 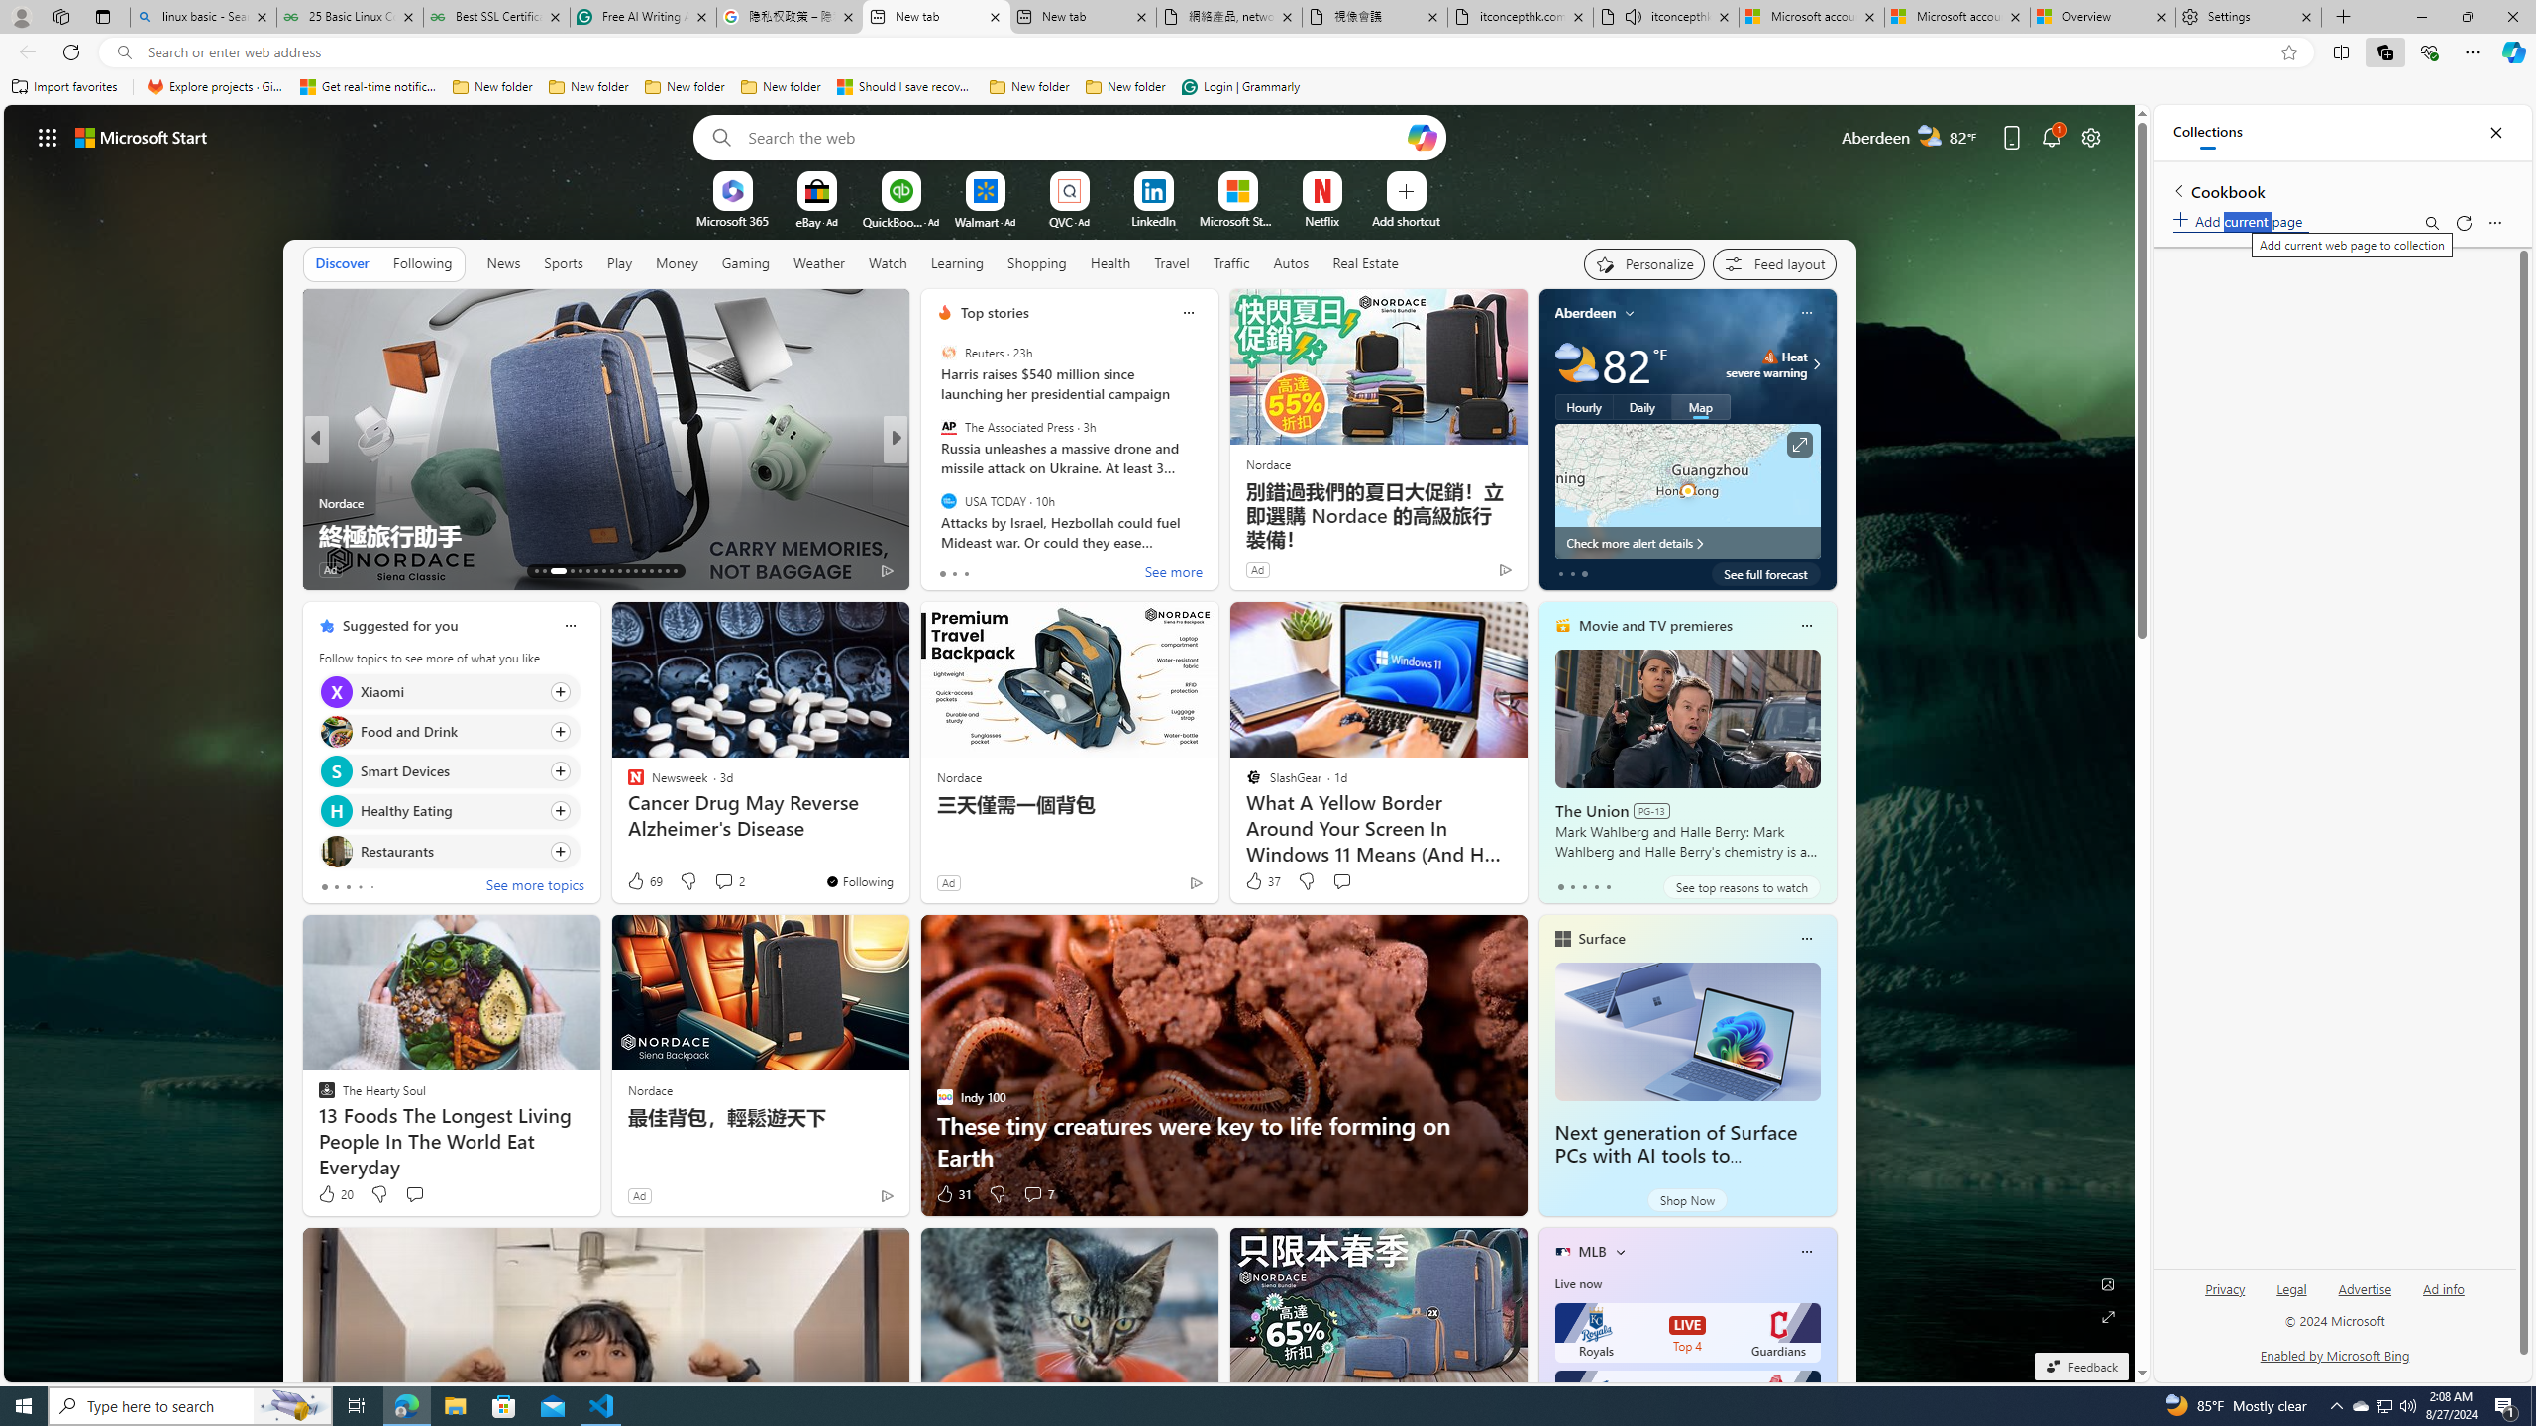 I want to click on Movie and TV premieres, so click(x=1654, y=626).